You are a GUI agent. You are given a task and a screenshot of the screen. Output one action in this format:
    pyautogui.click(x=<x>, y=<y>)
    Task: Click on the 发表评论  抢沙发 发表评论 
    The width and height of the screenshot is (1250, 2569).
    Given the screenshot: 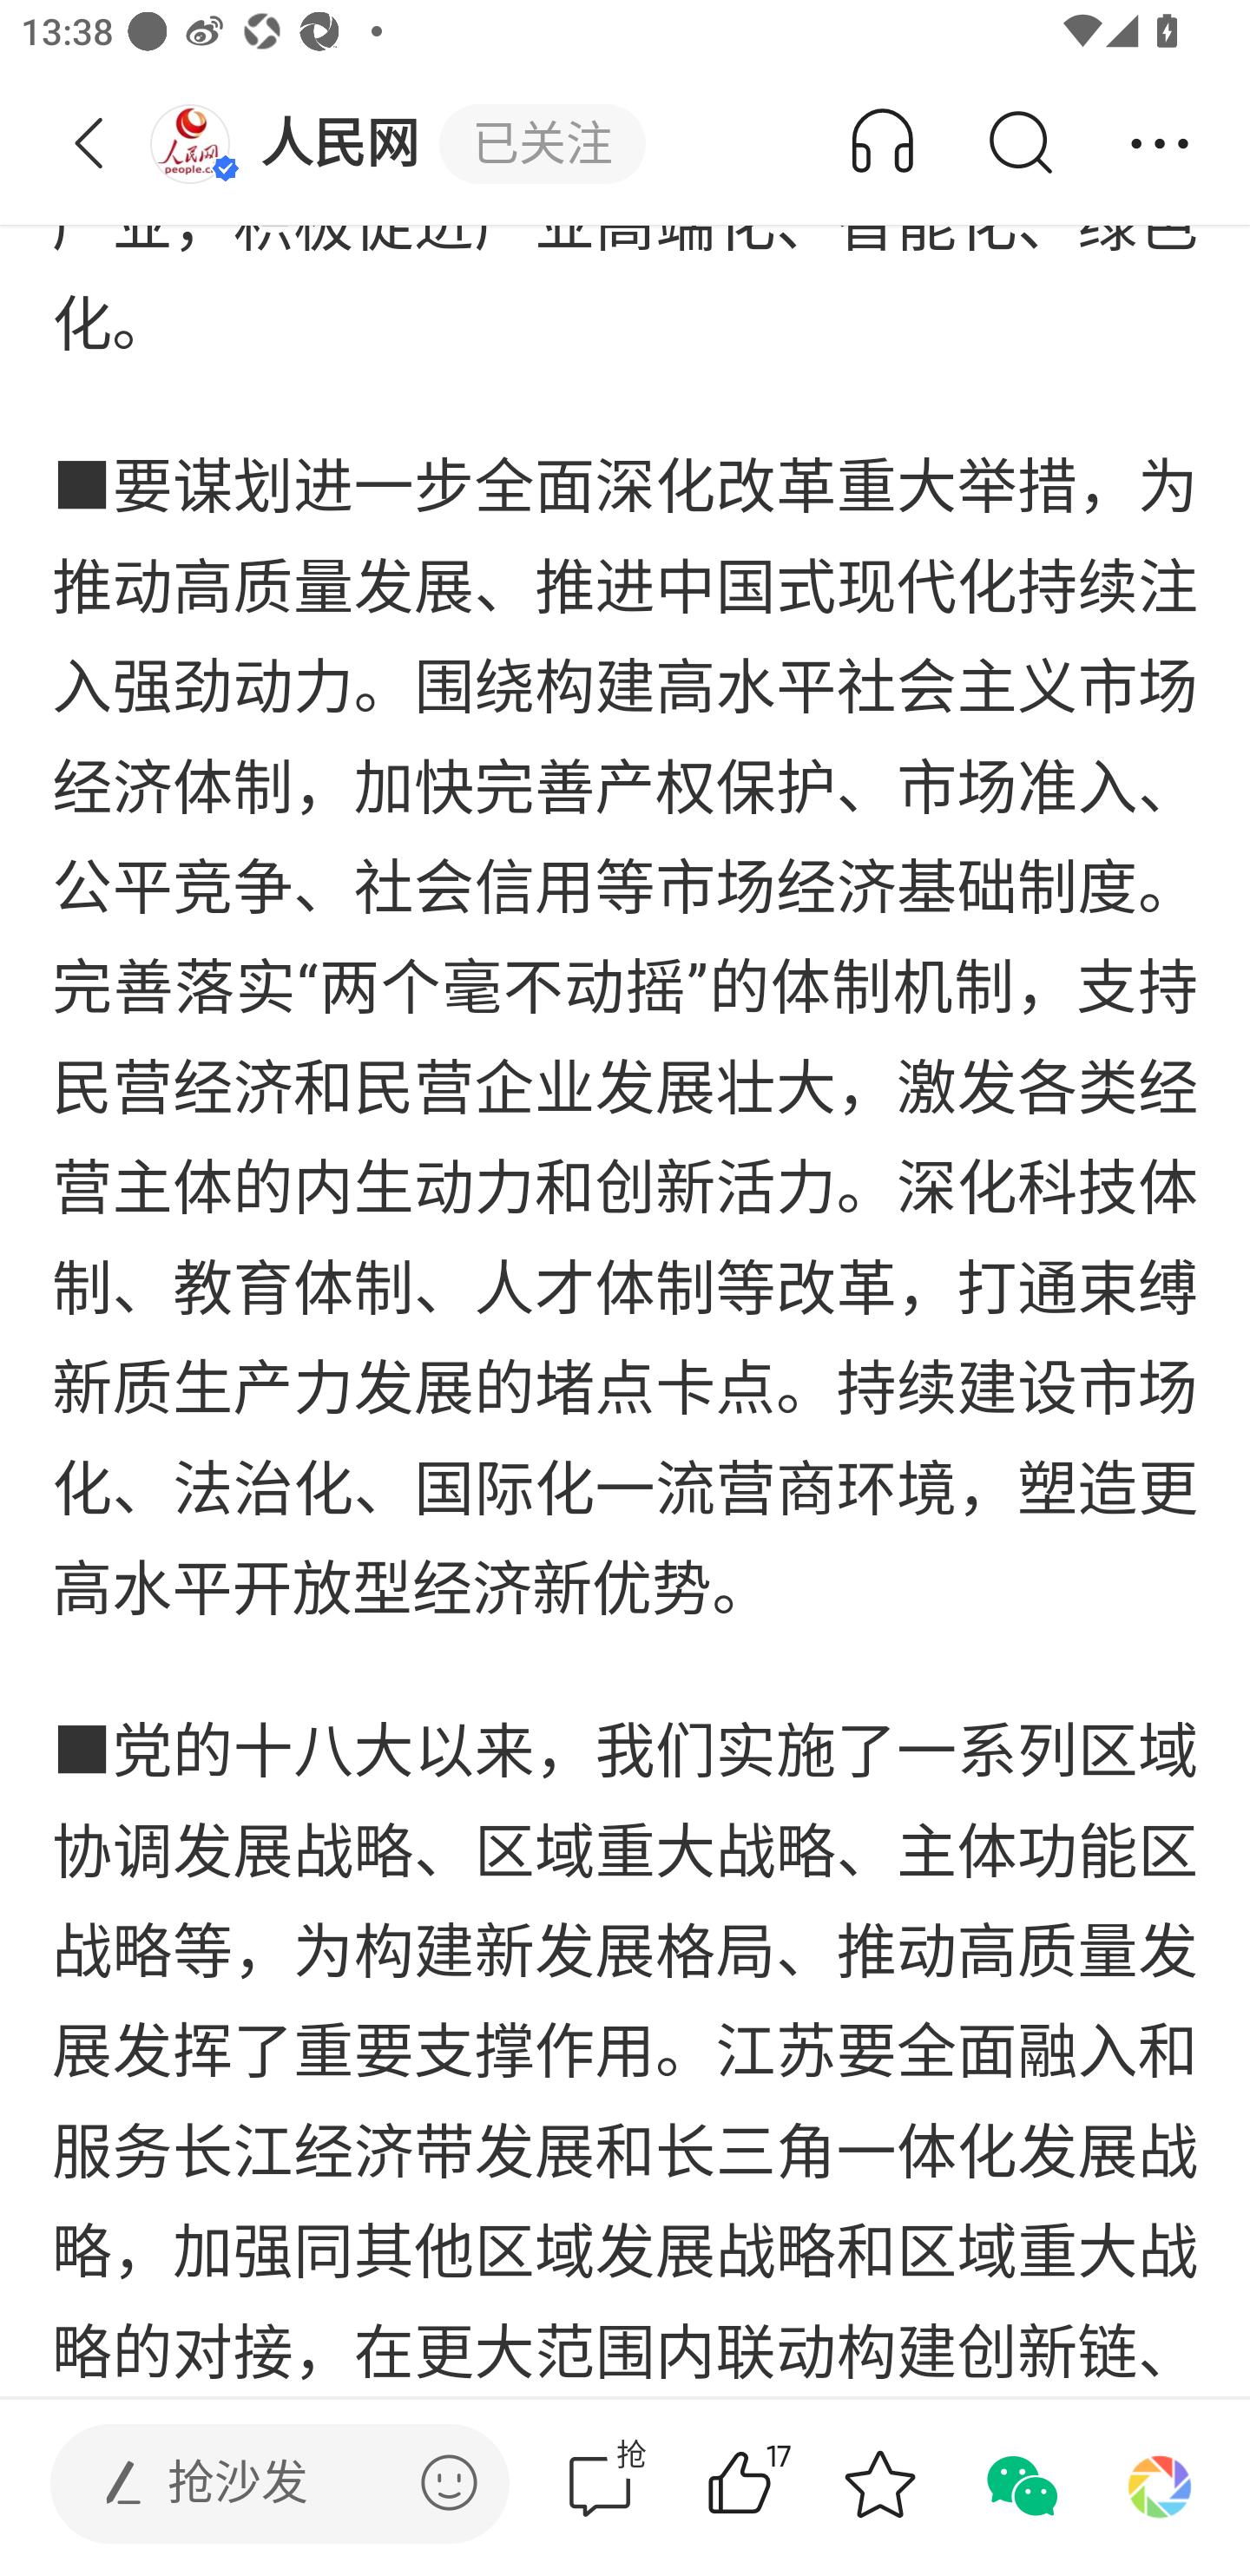 What is the action you would take?
    pyautogui.click(x=255, y=2484)
    